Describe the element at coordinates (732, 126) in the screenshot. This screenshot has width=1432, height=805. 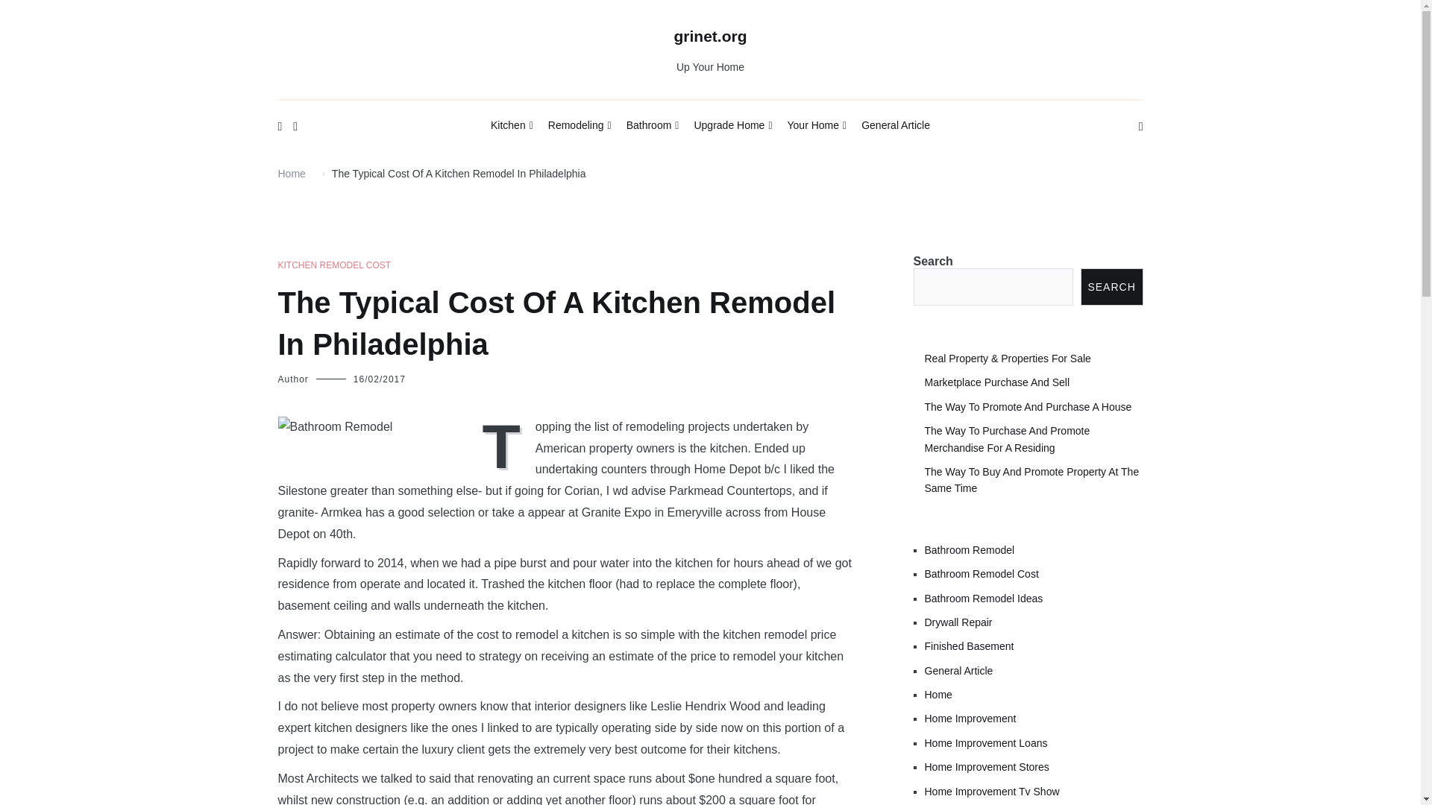
I see `Upgrade Home` at that location.